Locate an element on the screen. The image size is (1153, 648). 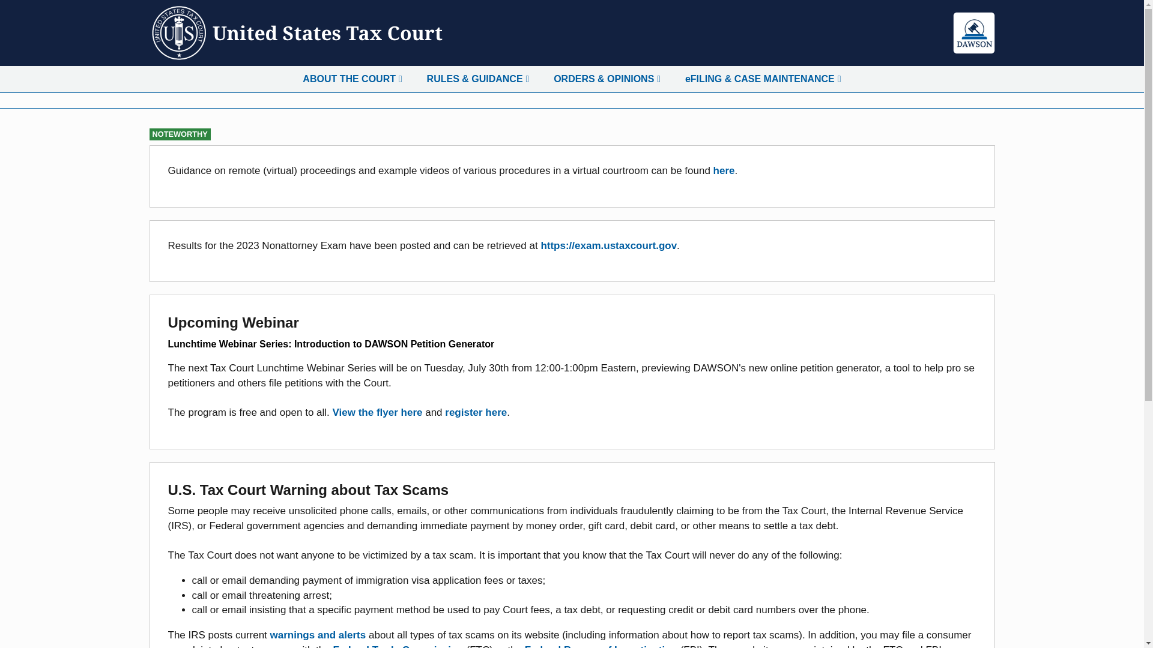
Petition Generator Webinar Flyer is located at coordinates (378, 412).